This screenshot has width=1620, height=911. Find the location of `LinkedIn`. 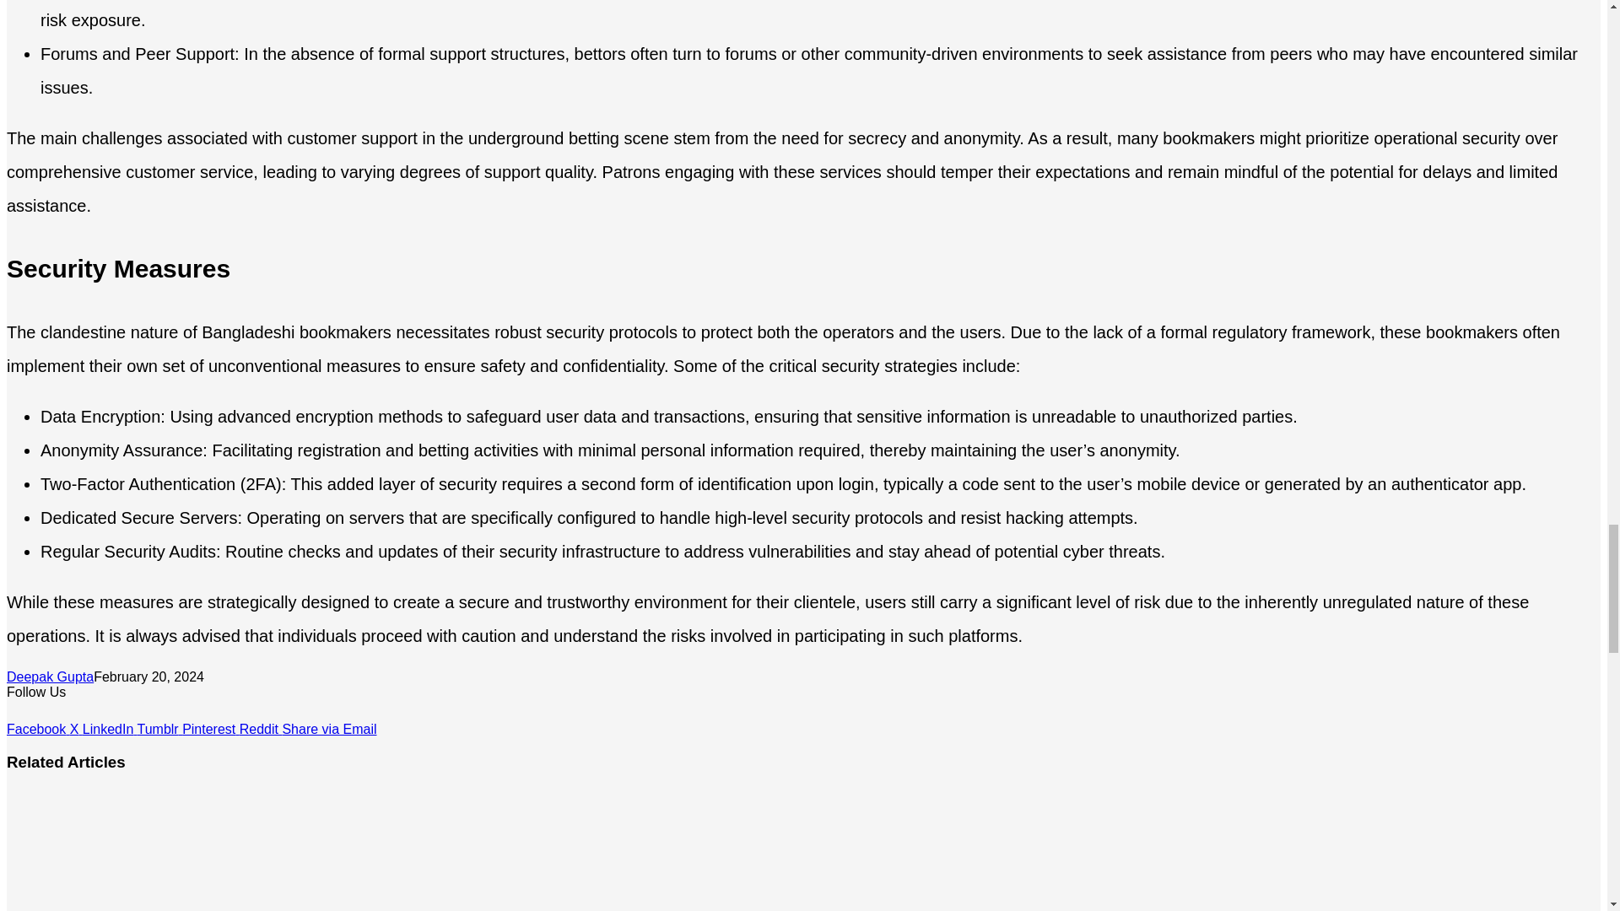

LinkedIn is located at coordinates (110, 729).